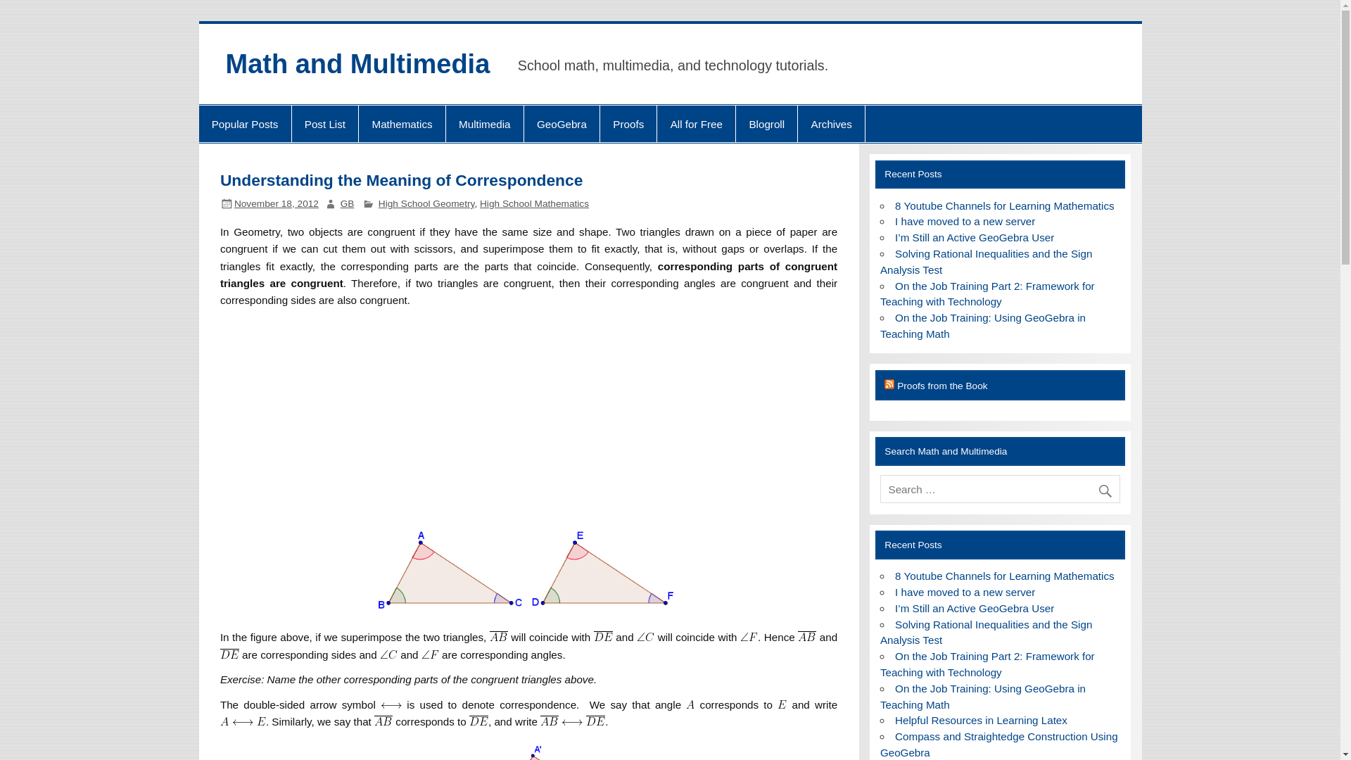 The image size is (1351, 760). What do you see at coordinates (426, 203) in the screenshot?
I see `High School Geometry` at bounding box center [426, 203].